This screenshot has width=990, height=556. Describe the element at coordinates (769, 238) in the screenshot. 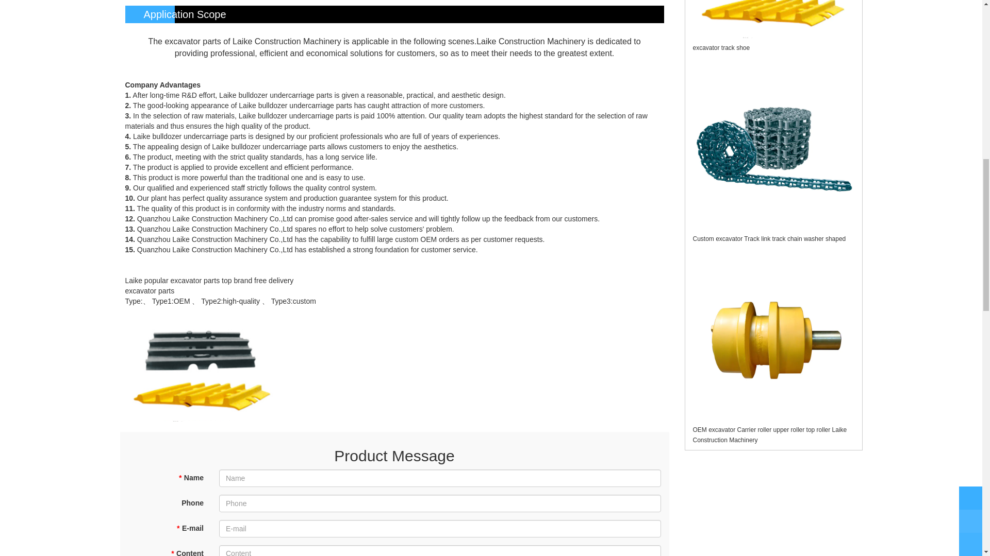

I see `Custom excavator Track link track chain washer shaped` at that location.